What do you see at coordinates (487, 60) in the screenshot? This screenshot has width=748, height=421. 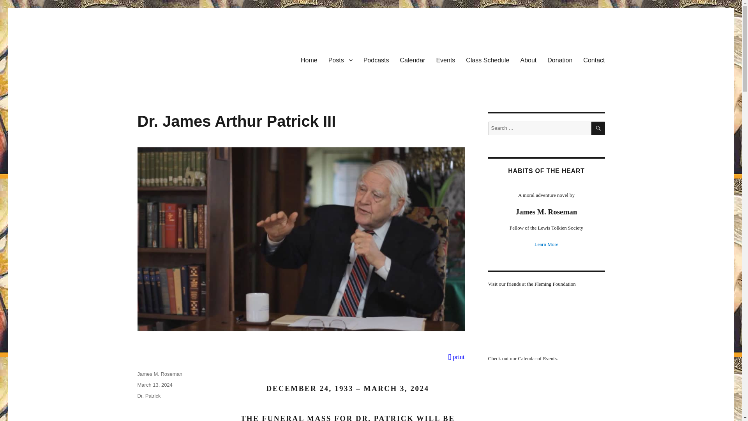 I see `Class Schedule` at bounding box center [487, 60].